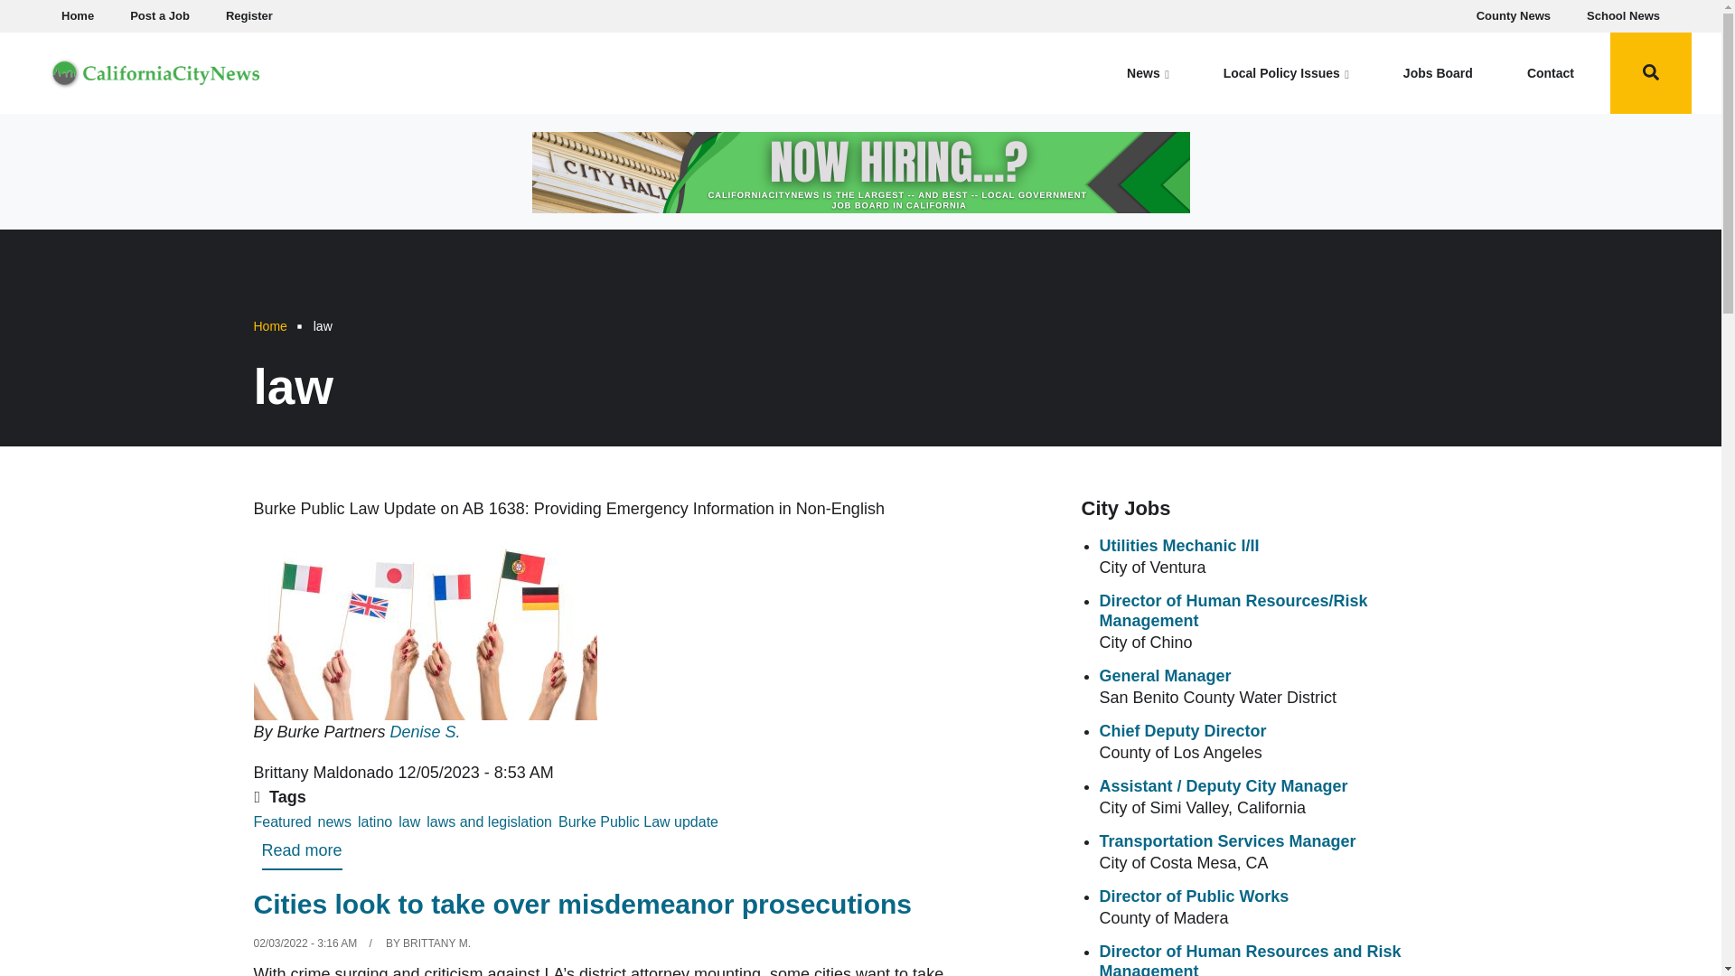  What do you see at coordinates (249, 16) in the screenshot?
I see `Register` at bounding box center [249, 16].